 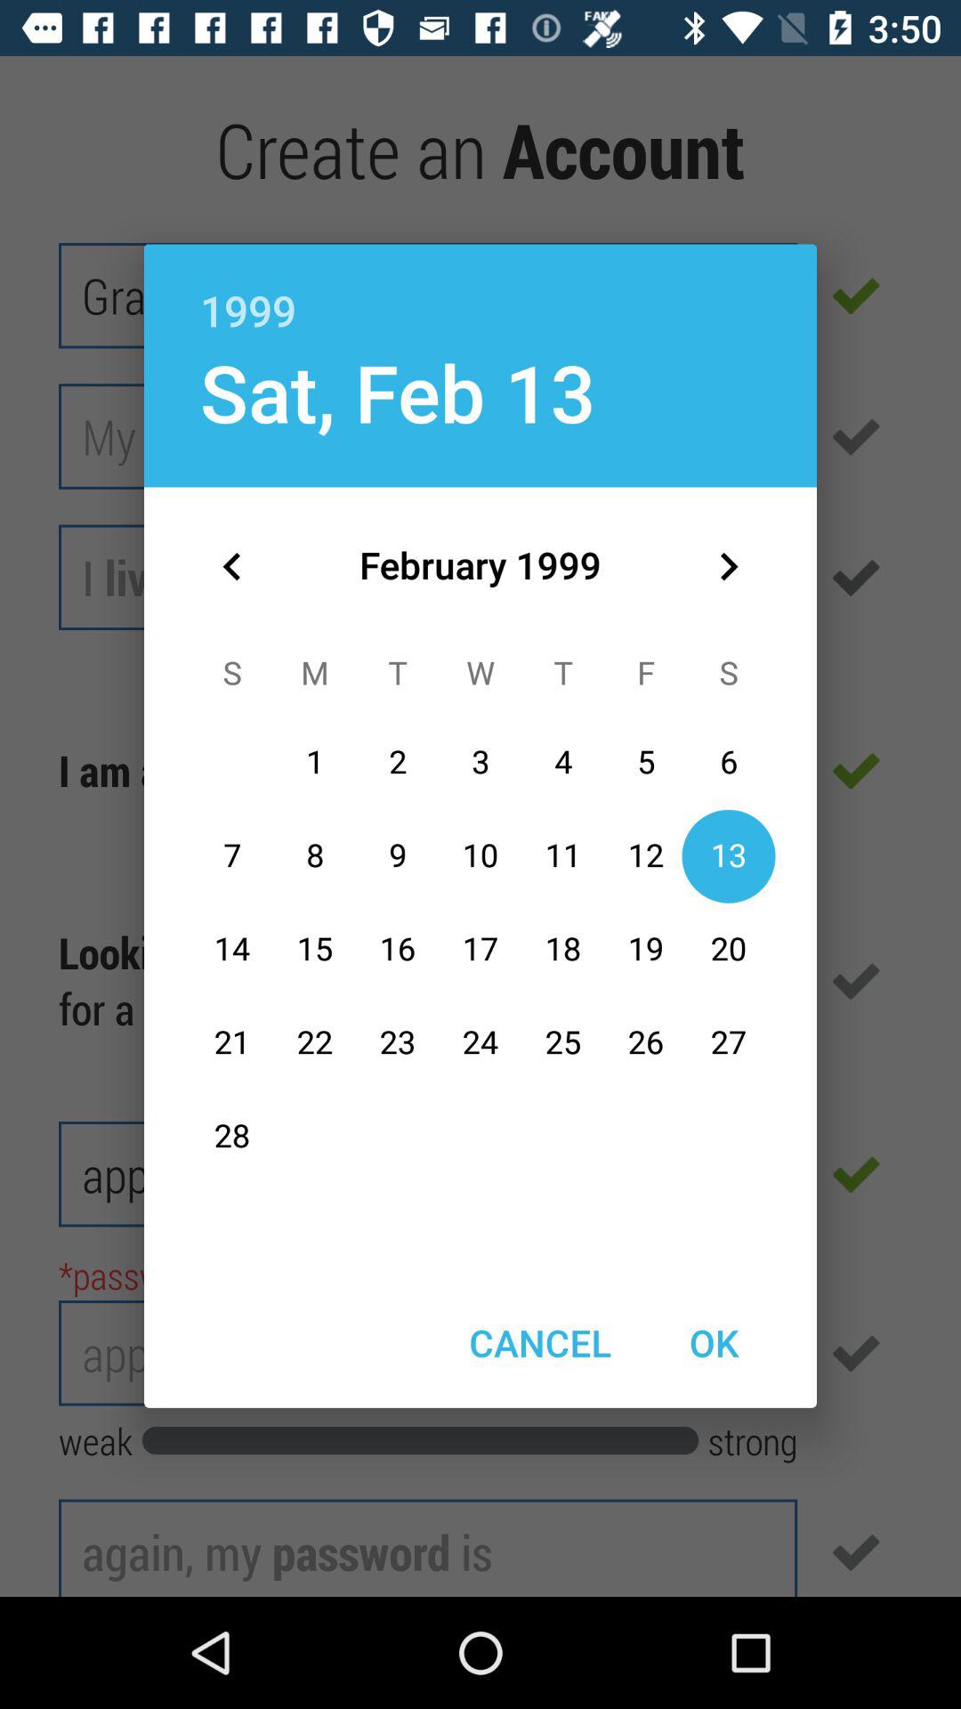 What do you see at coordinates (539, 1342) in the screenshot?
I see `choose the cancel at the bottom` at bounding box center [539, 1342].